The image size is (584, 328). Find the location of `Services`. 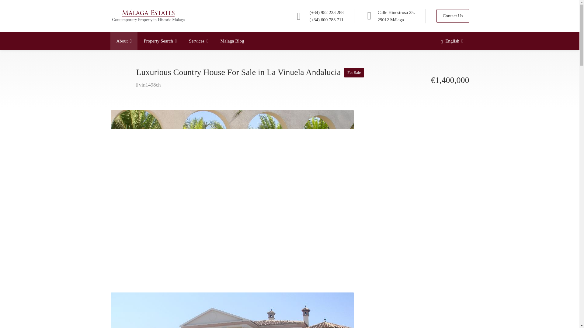

Services is located at coordinates (198, 41).